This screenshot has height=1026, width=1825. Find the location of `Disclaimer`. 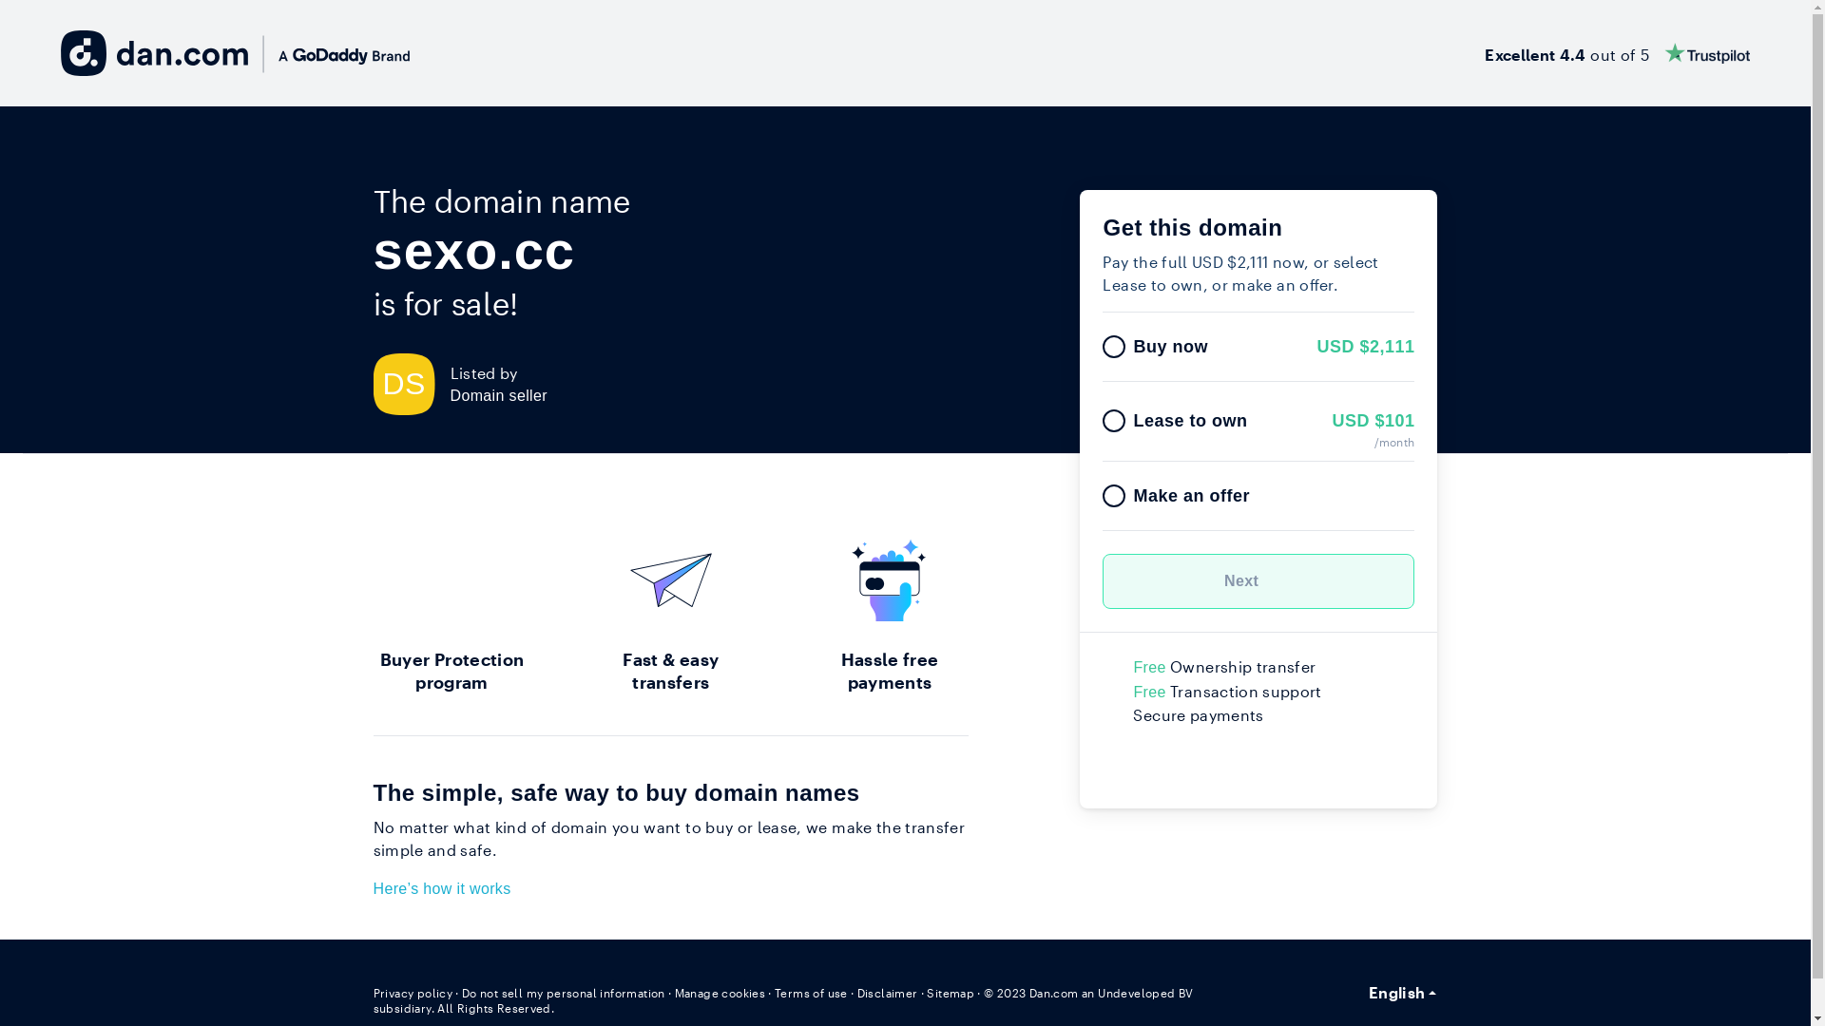

Disclaimer is located at coordinates (888, 993).